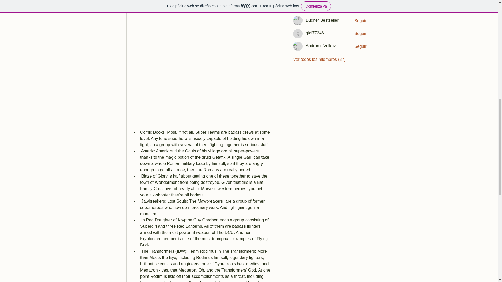 The image size is (502, 282). I want to click on qiqi77246, so click(315, 33).